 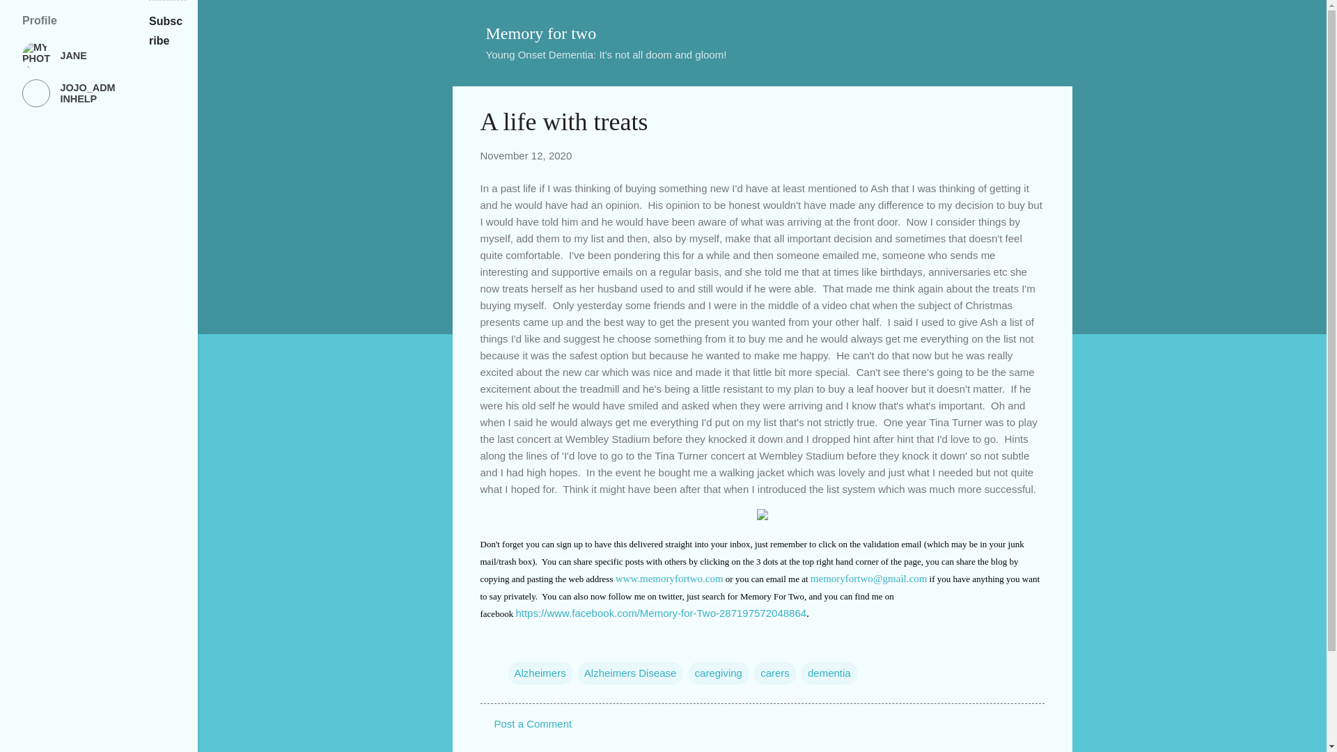 What do you see at coordinates (630, 673) in the screenshot?
I see `Alzheimers Disease` at bounding box center [630, 673].